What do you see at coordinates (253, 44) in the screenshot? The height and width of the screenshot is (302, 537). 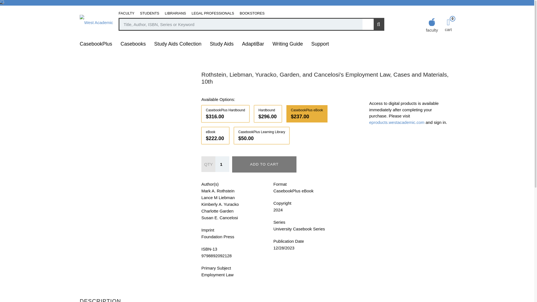 I see `AdaptiBar` at bounding box center [253, 44].